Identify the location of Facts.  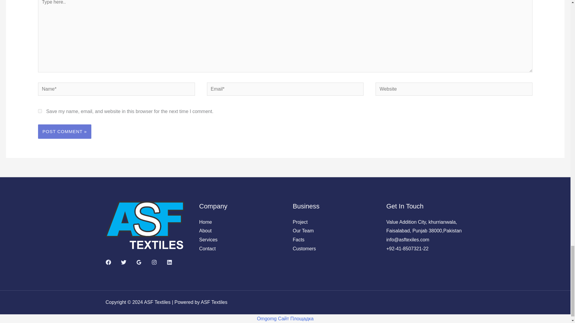
(299, 240).